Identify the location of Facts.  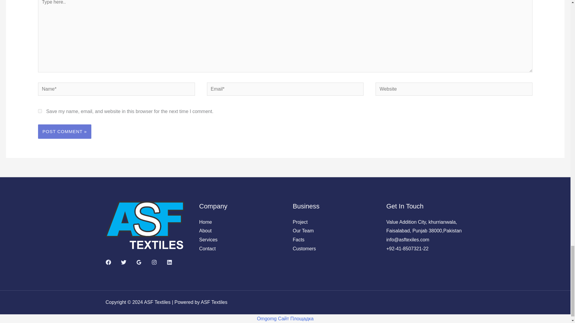
(299, 240).